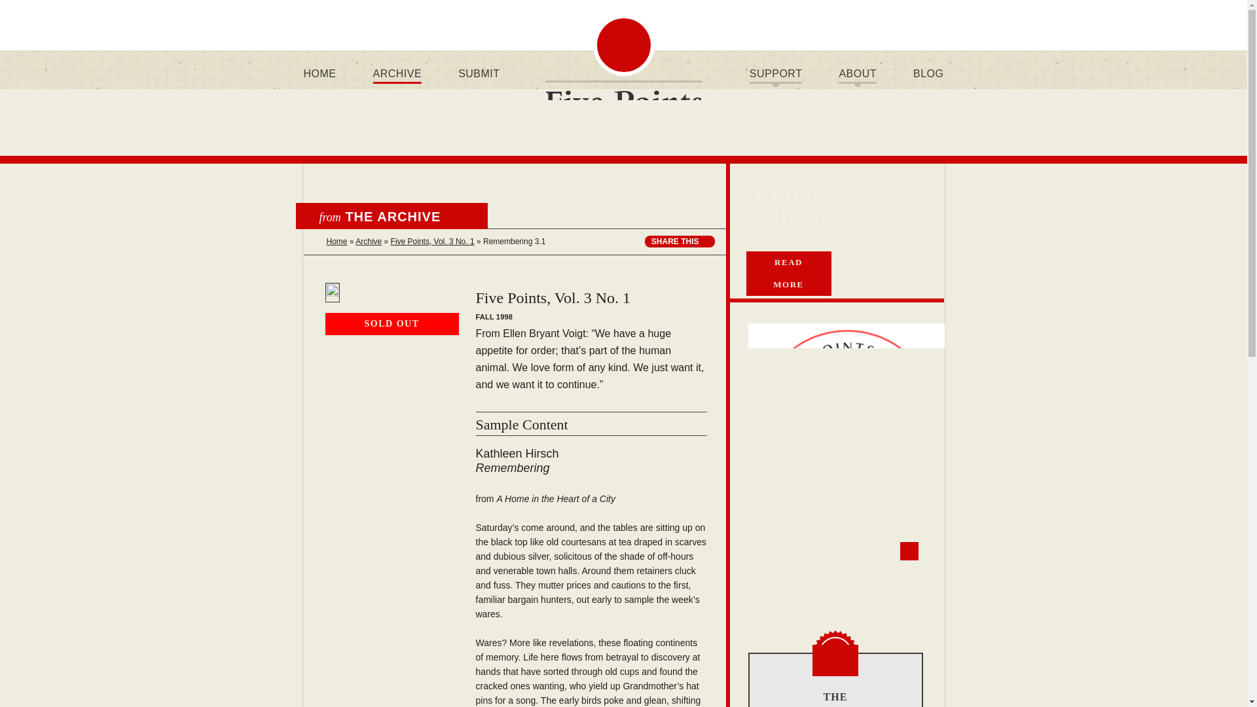  What do you see at coordinates (369, 241) in the screenshot?
I see `Archive` at bounding box center [369, 241].